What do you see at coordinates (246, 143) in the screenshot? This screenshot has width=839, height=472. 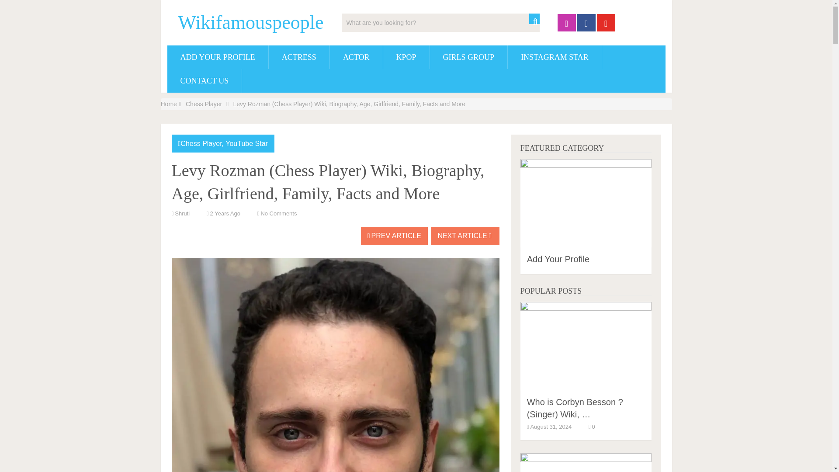 I see `YouTube Star` at bounding box center [246, 143].